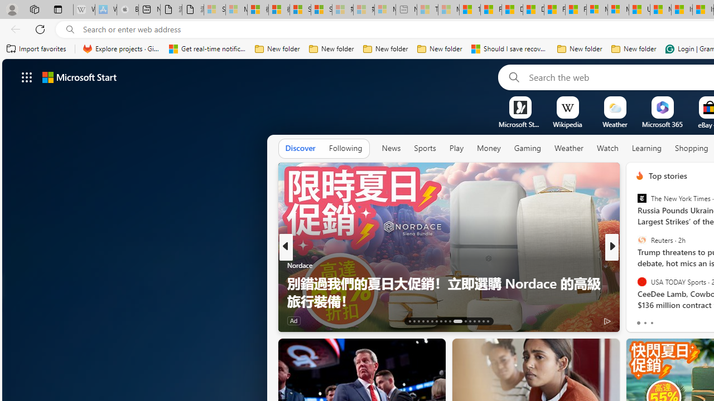 The height and width of the screenshot is (401, 714). Describe the element at coordinates (457, 321) in the screenshot. I see `AutomationID: tab-23` at that location.